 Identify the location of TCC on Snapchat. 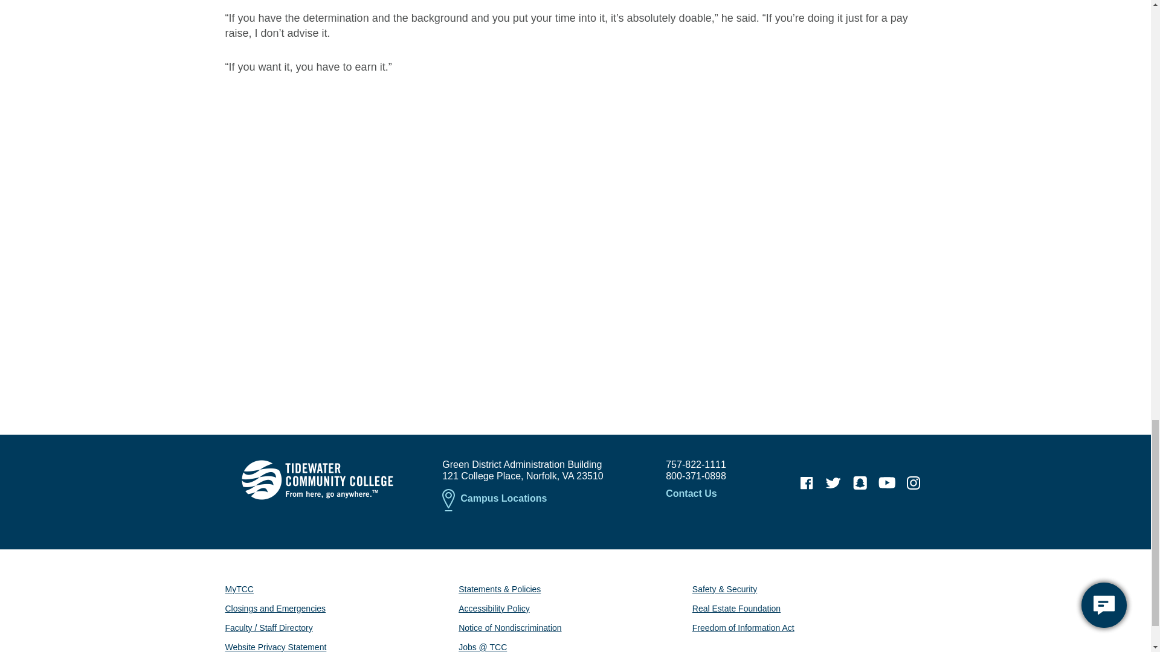
(860, 482).